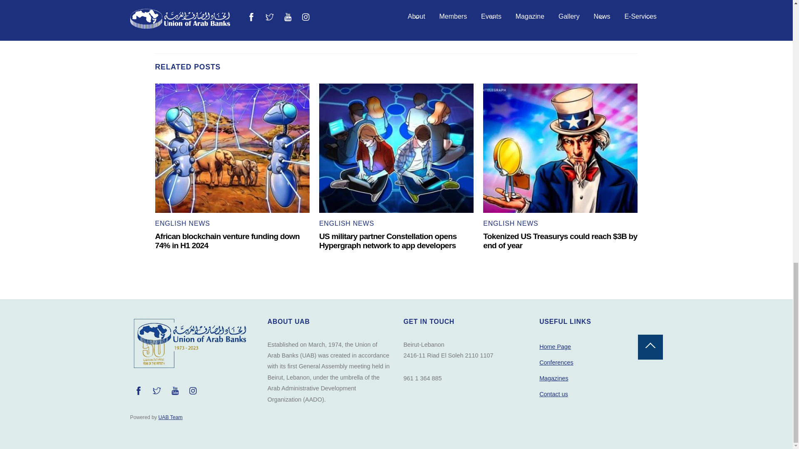  Describe the element at coordinates (189, 368) in the screenshot. I see `Union of Arab Banks` at that location.